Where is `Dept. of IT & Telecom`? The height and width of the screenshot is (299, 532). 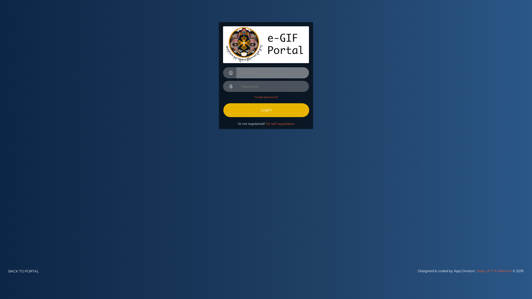 Dept. of IT & Telecom is located at coordinates (495, 271).